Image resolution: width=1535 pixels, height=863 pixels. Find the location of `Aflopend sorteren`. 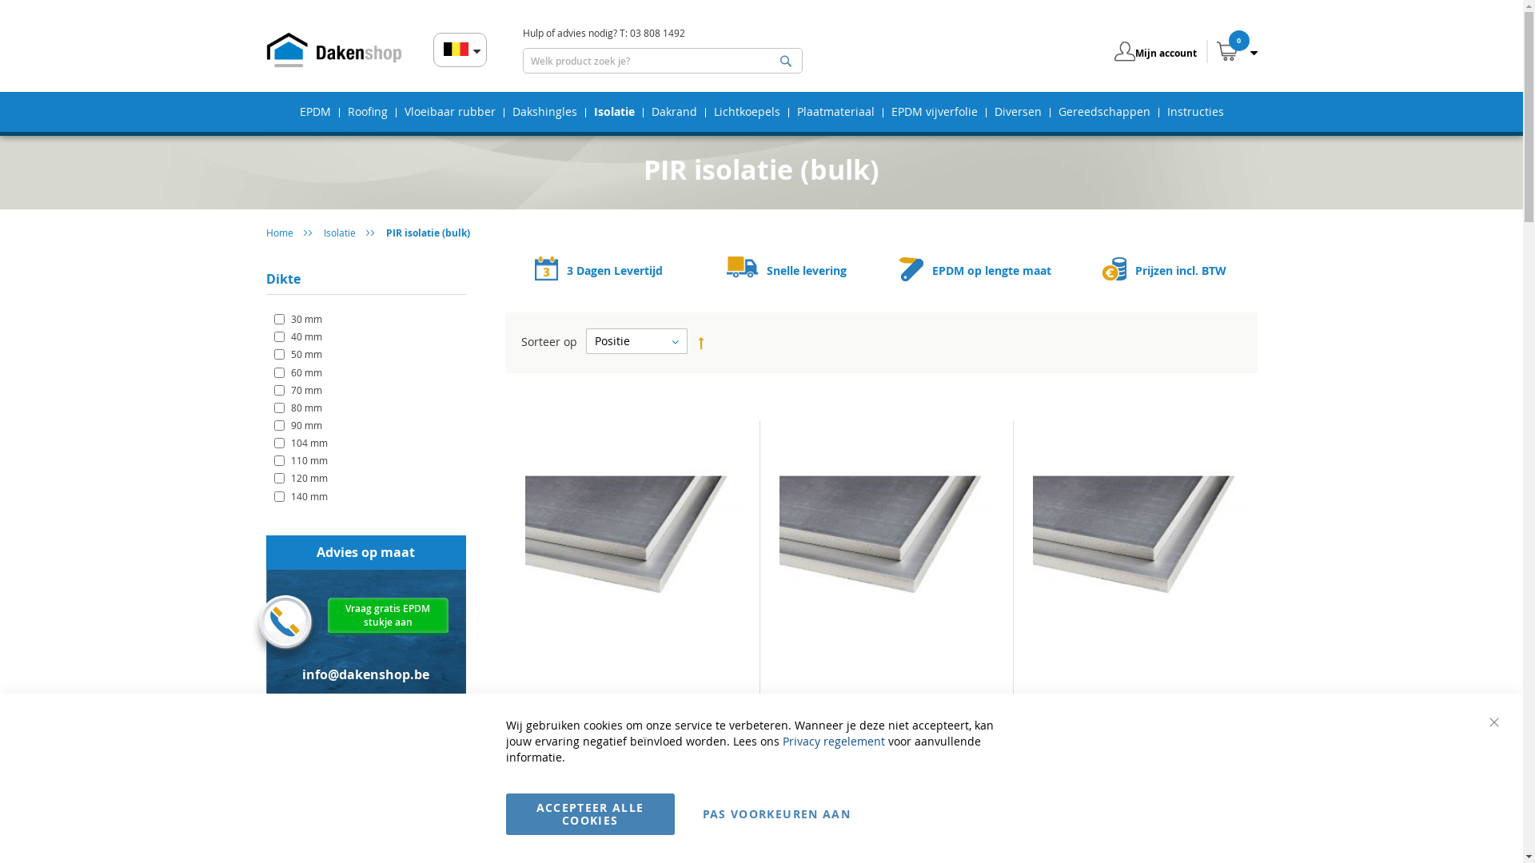

Aflopend sorteren is located at coordinates (697, 341).